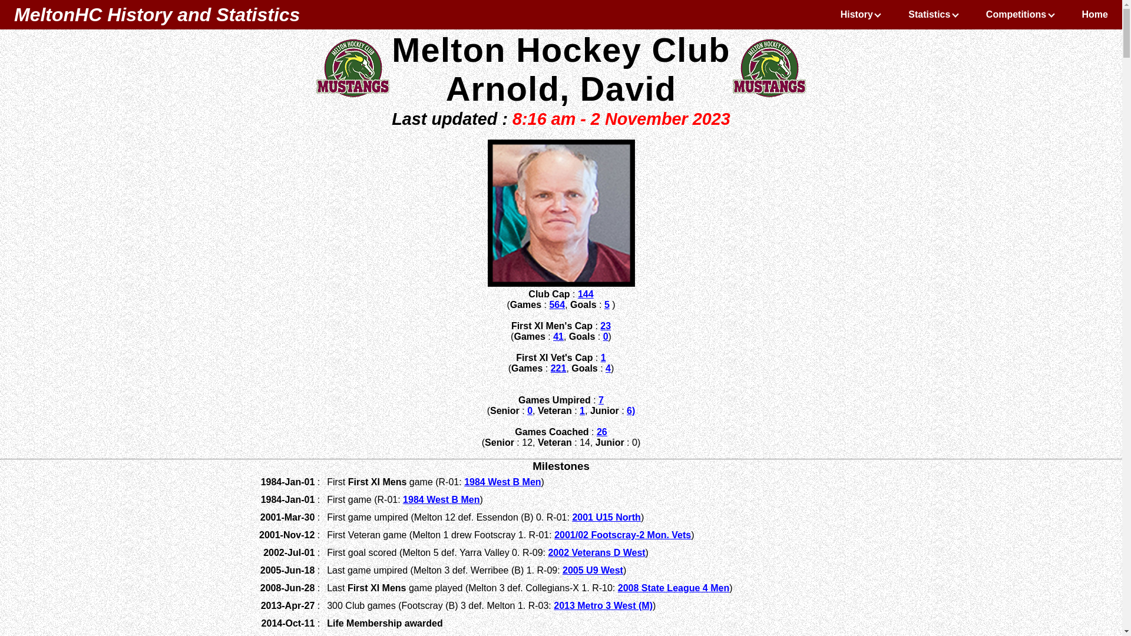  Describe the element at coordinates (674, 588) in the screenshot. I see `2008 State League 4 Men` at that location.